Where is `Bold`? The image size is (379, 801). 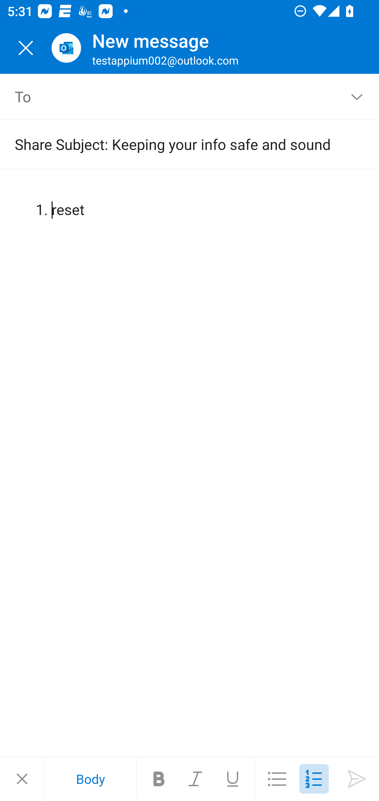
Bold is located at coordinates (159, 779).